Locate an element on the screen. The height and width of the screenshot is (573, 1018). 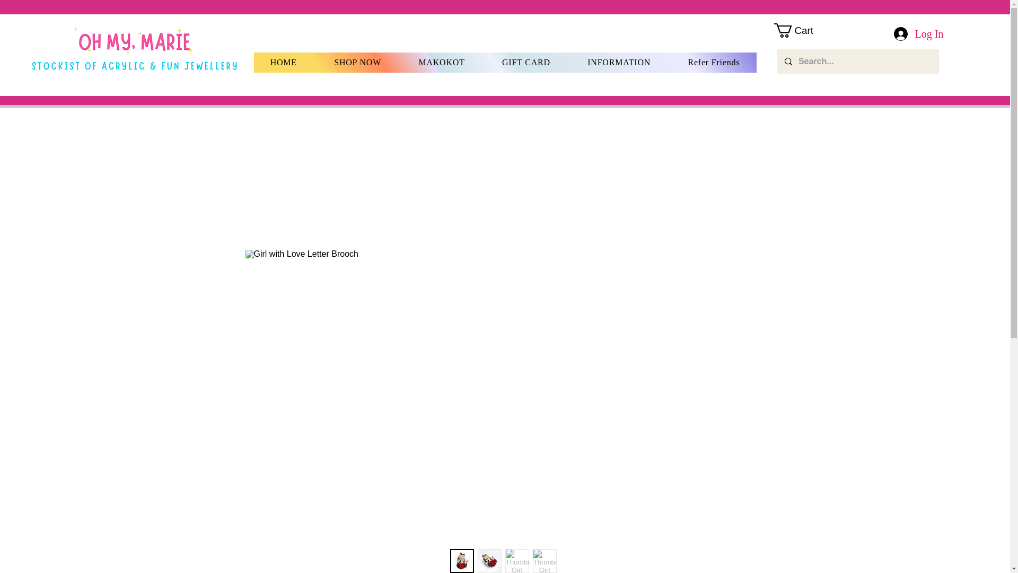
Log In is located at coordinates (918, 33).